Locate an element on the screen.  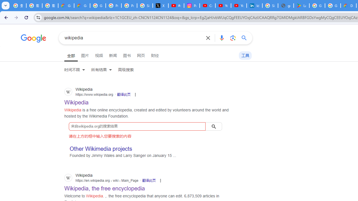
Google Cloud Privacy Notice is located at coordinates (66, 6).